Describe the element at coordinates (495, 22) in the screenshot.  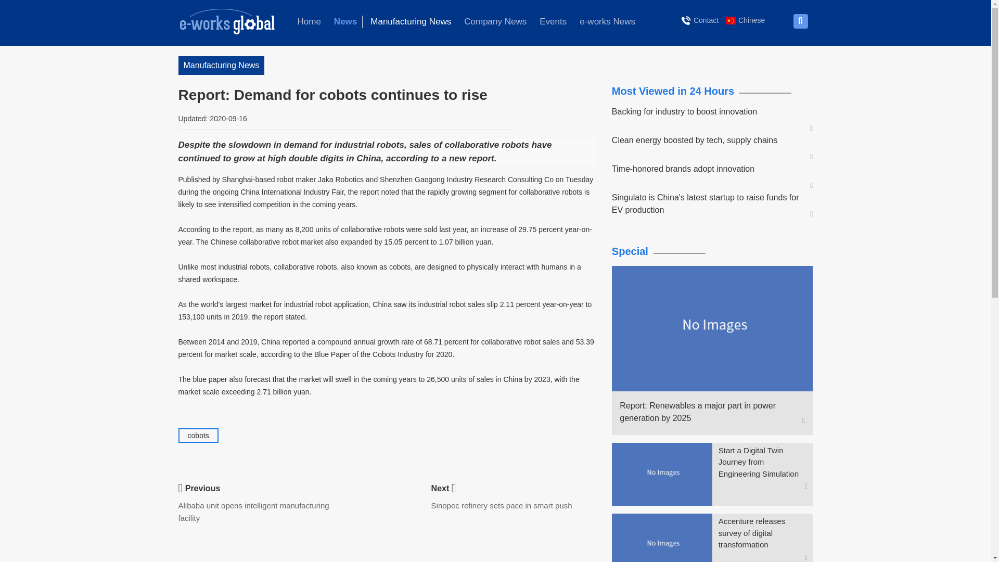
I see `Company News` at that location.